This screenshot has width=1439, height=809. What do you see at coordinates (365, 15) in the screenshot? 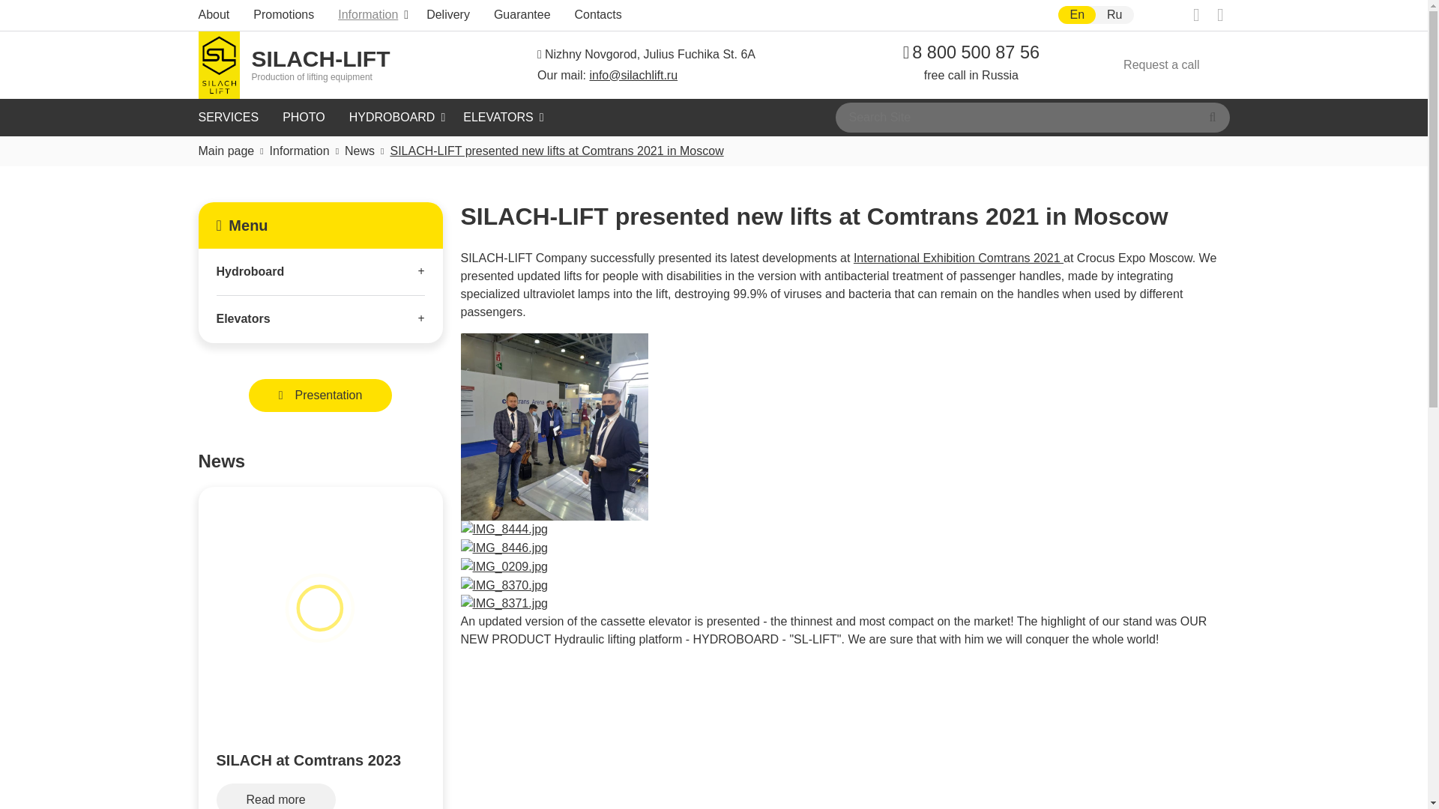
I see `Request a call` at bounding box center [365, 15].